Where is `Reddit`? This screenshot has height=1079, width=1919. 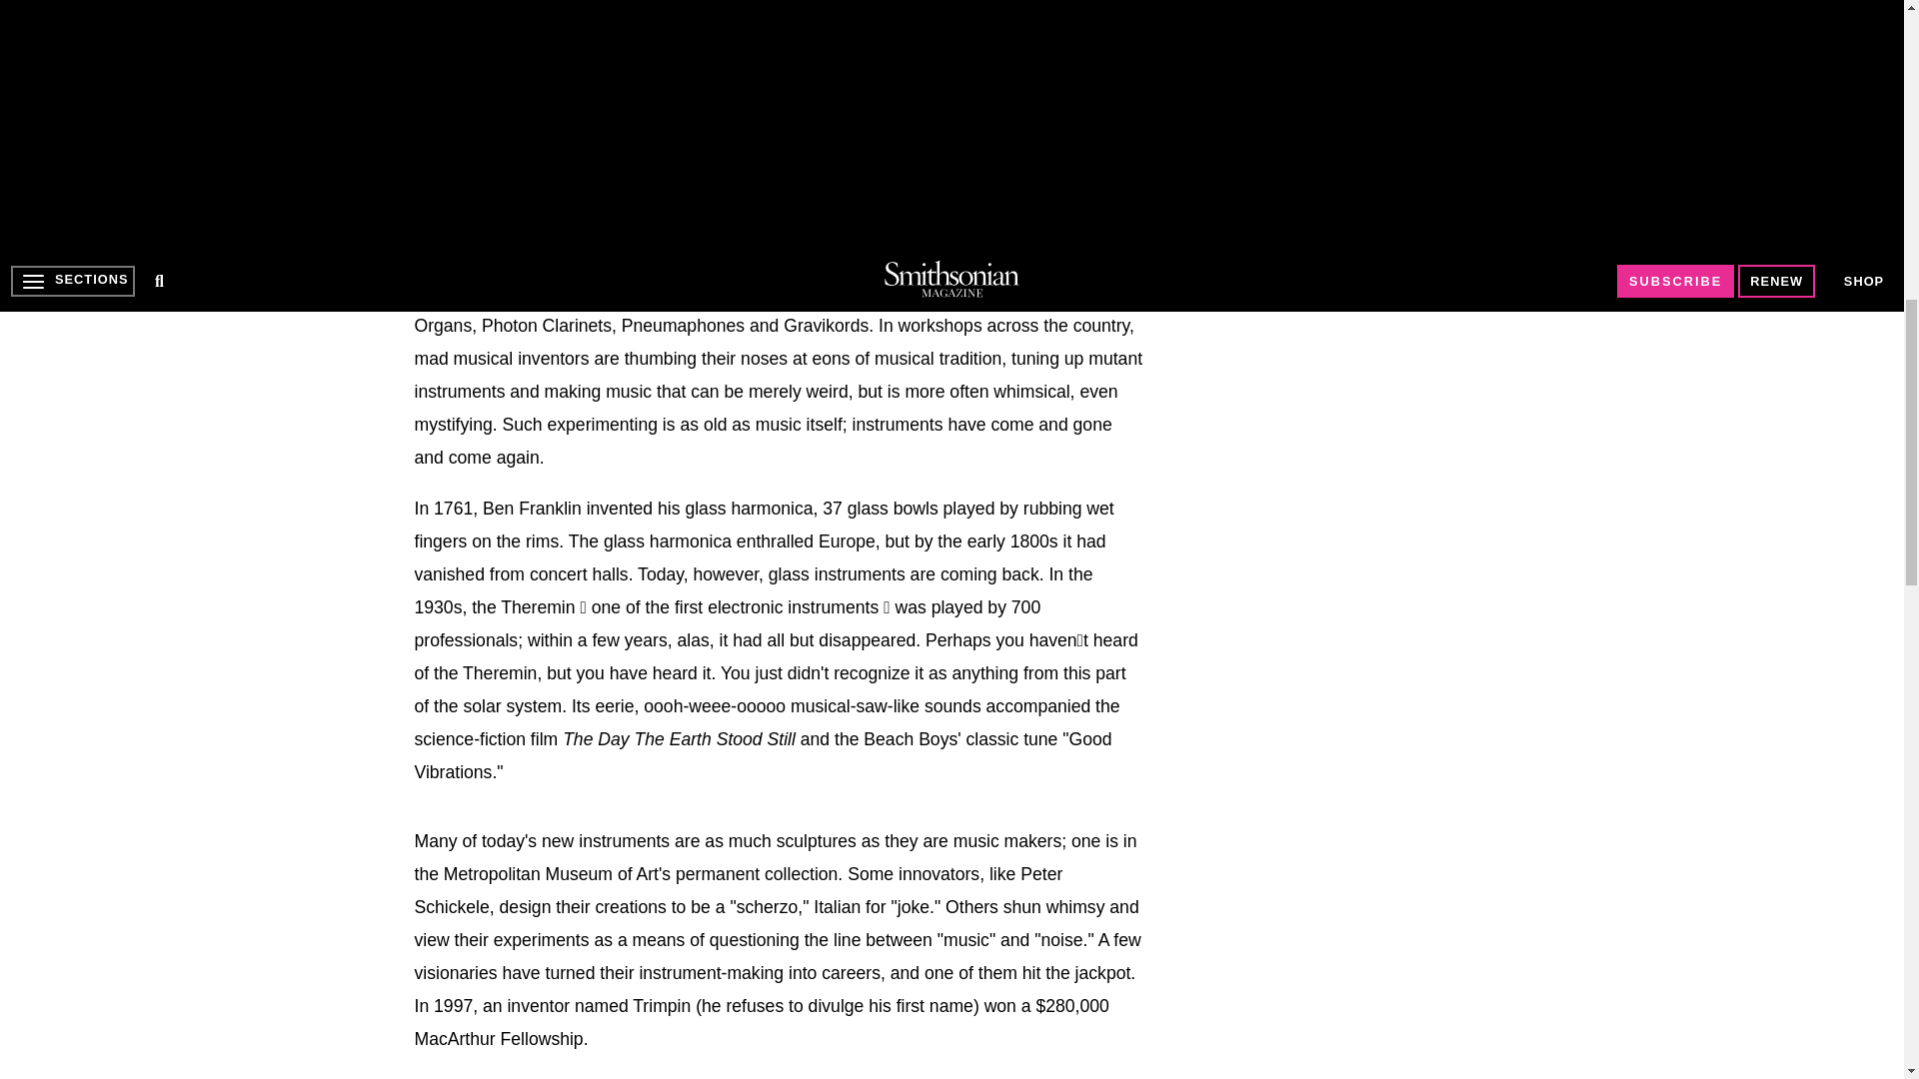 Reddit is located at coordinates (552, 233).